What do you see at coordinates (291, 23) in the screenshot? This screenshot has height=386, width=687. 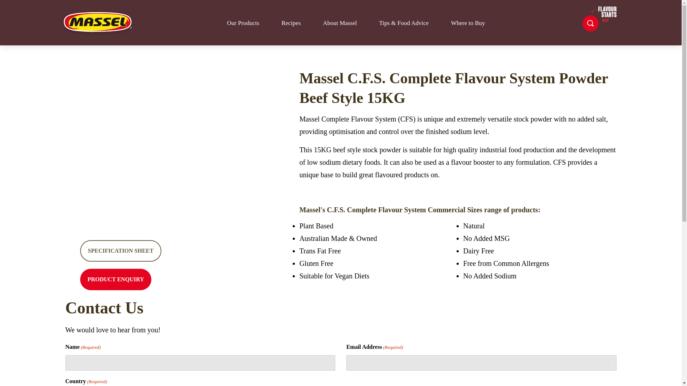 I see `Recipes` at bounding box center [291, 23].